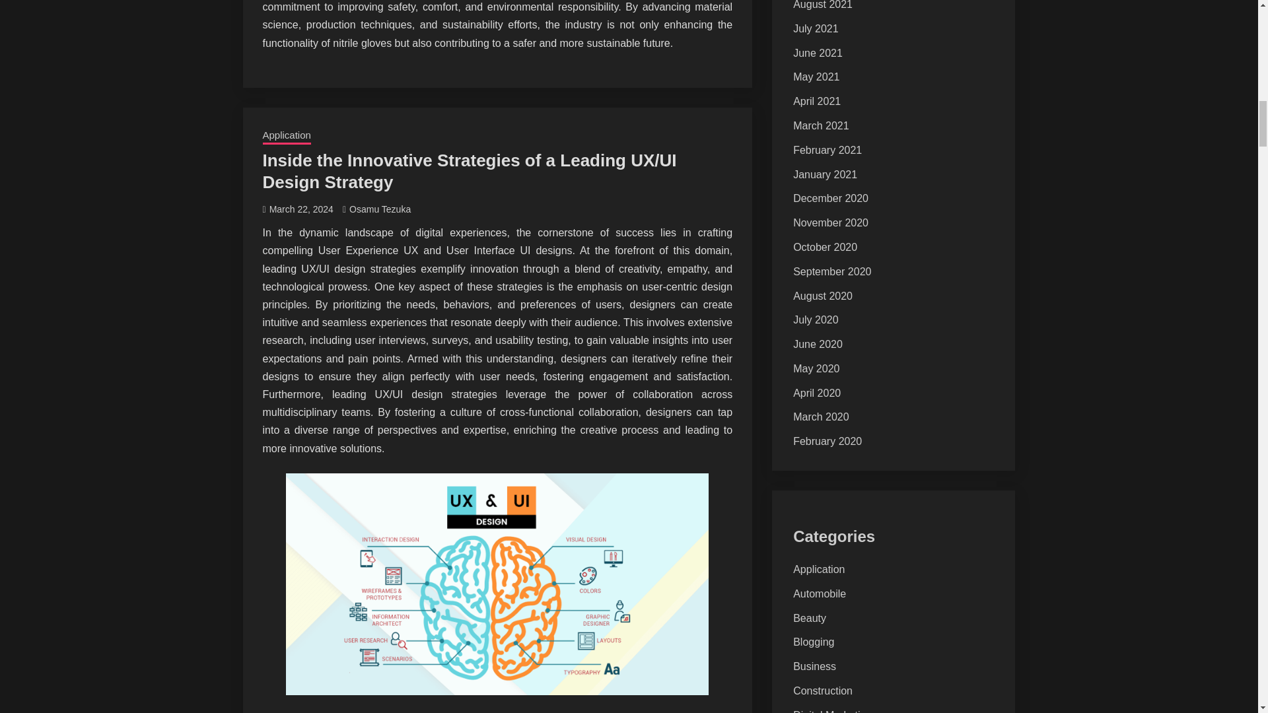 The image size is (1268, 713). Describe the element at coordinates (380, 209) in the screenshot. I see `Osamu Tezuka` at that location.